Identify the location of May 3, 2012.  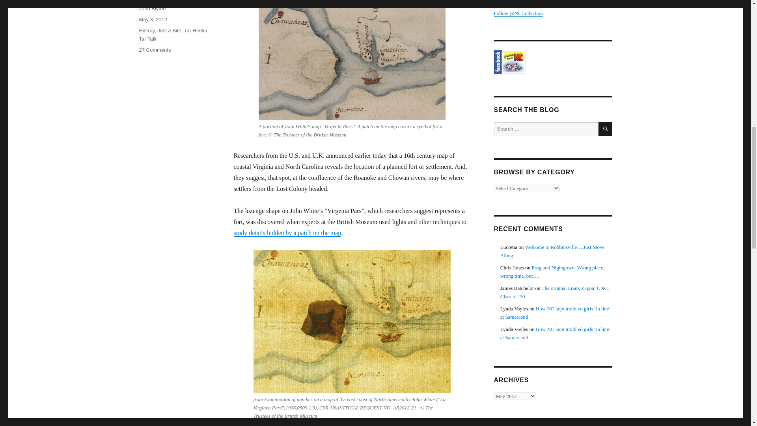
(153, 20).